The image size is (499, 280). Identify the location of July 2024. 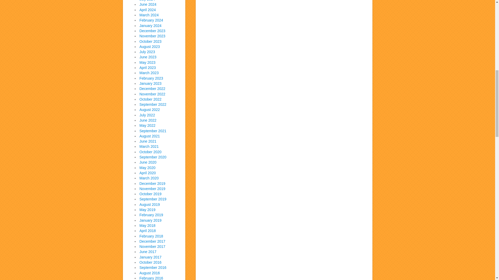
(147, 1).